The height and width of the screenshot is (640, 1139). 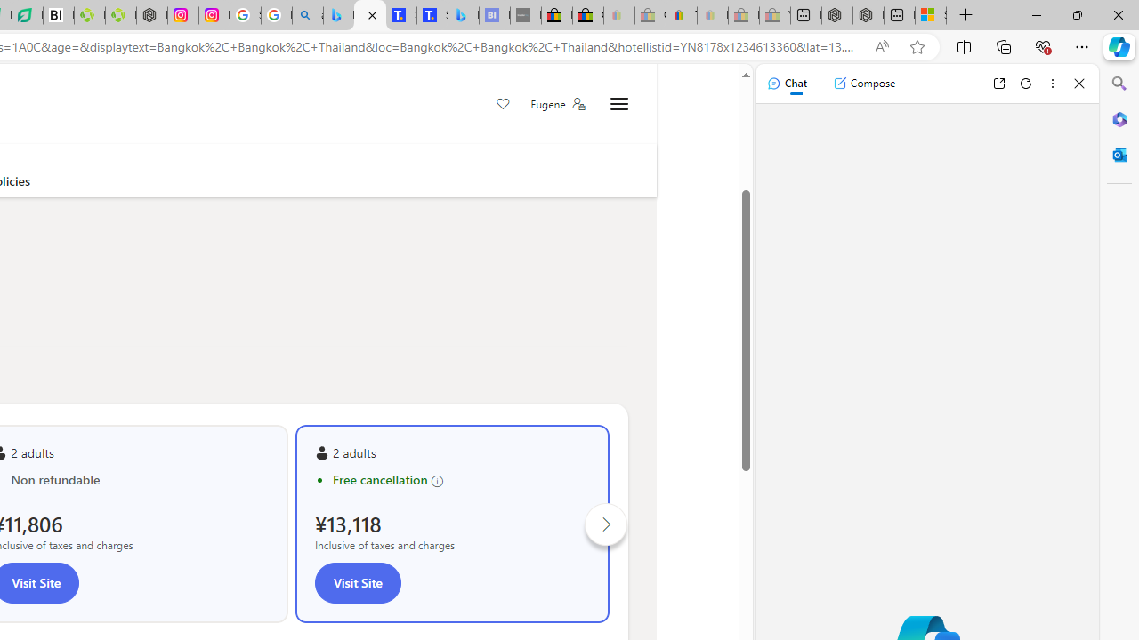 I want to click on Microsoft Bing Travel - Flights from Hong Kong to Bangkok, so click(x=338, y=16).